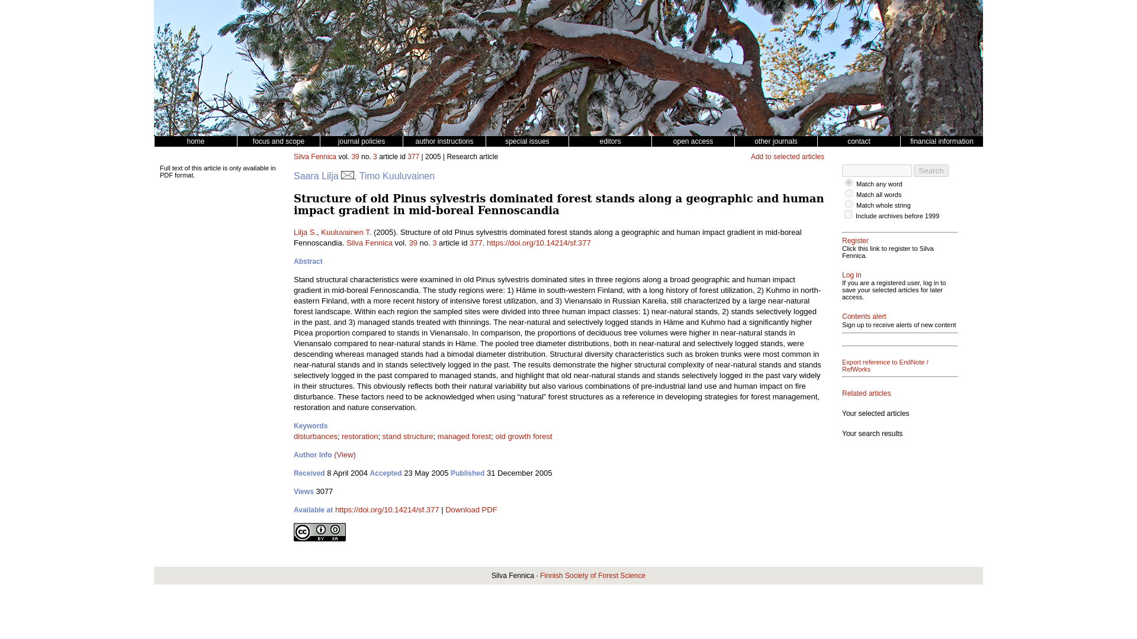 Image resolution: width=1137 pixels, height=639 pixels. Describe the element at coordinates (315, 157) in the screenshot. I see `Silva Fennica` at that location.